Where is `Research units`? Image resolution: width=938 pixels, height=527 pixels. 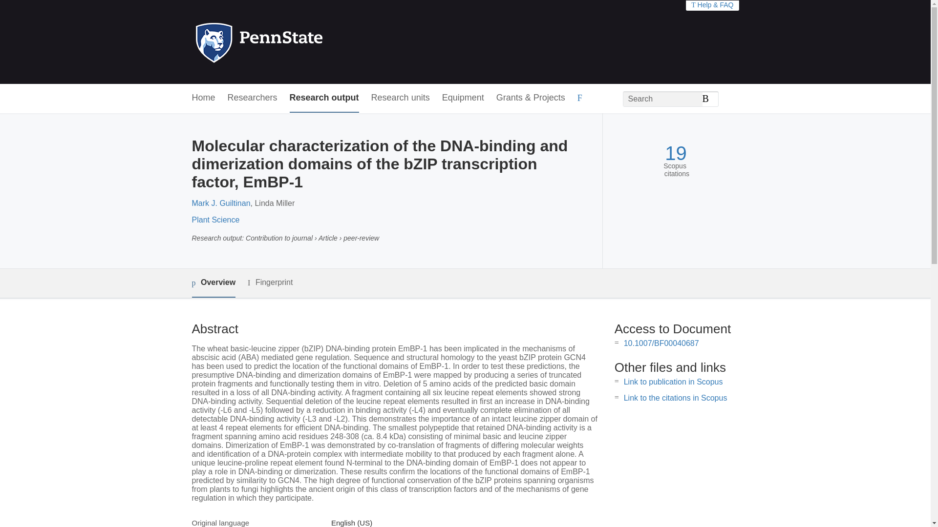
Research units is located at coordinates (401, 98).